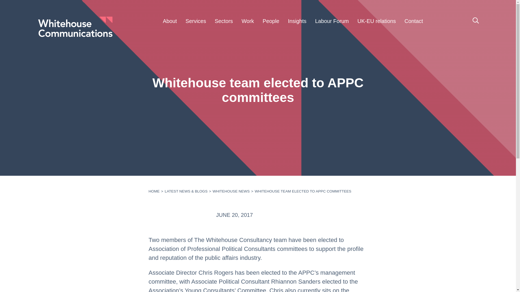  I want to click on About, so click(170, 21).